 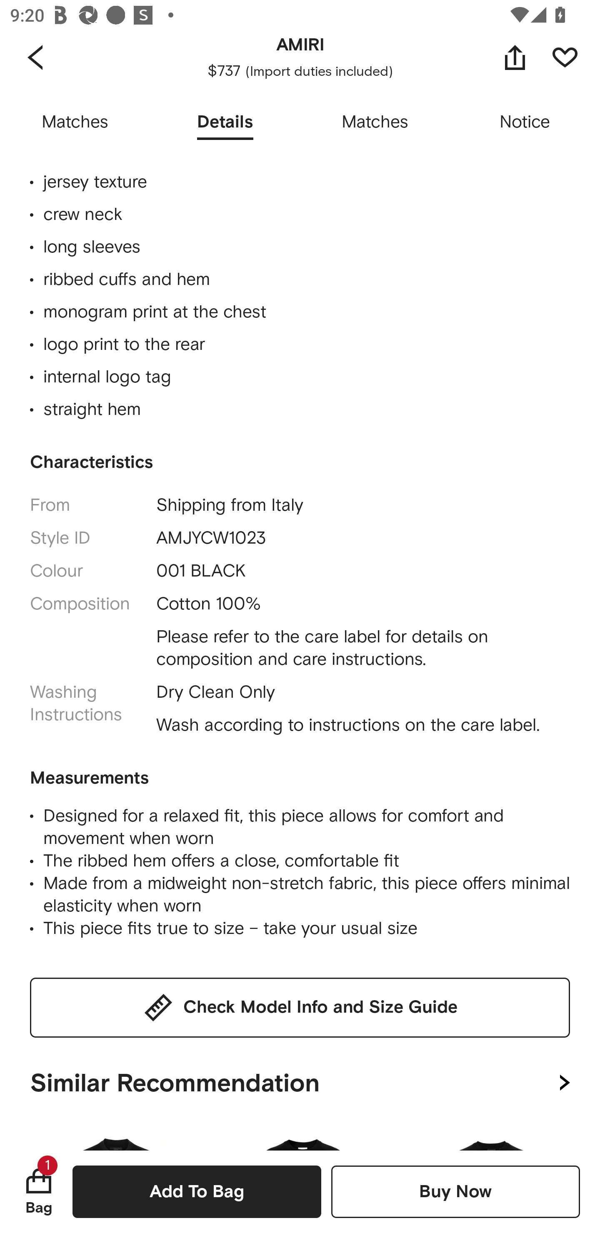 I want to click on  Check Model Info and Size Guide, so click(x=300, y=1008).